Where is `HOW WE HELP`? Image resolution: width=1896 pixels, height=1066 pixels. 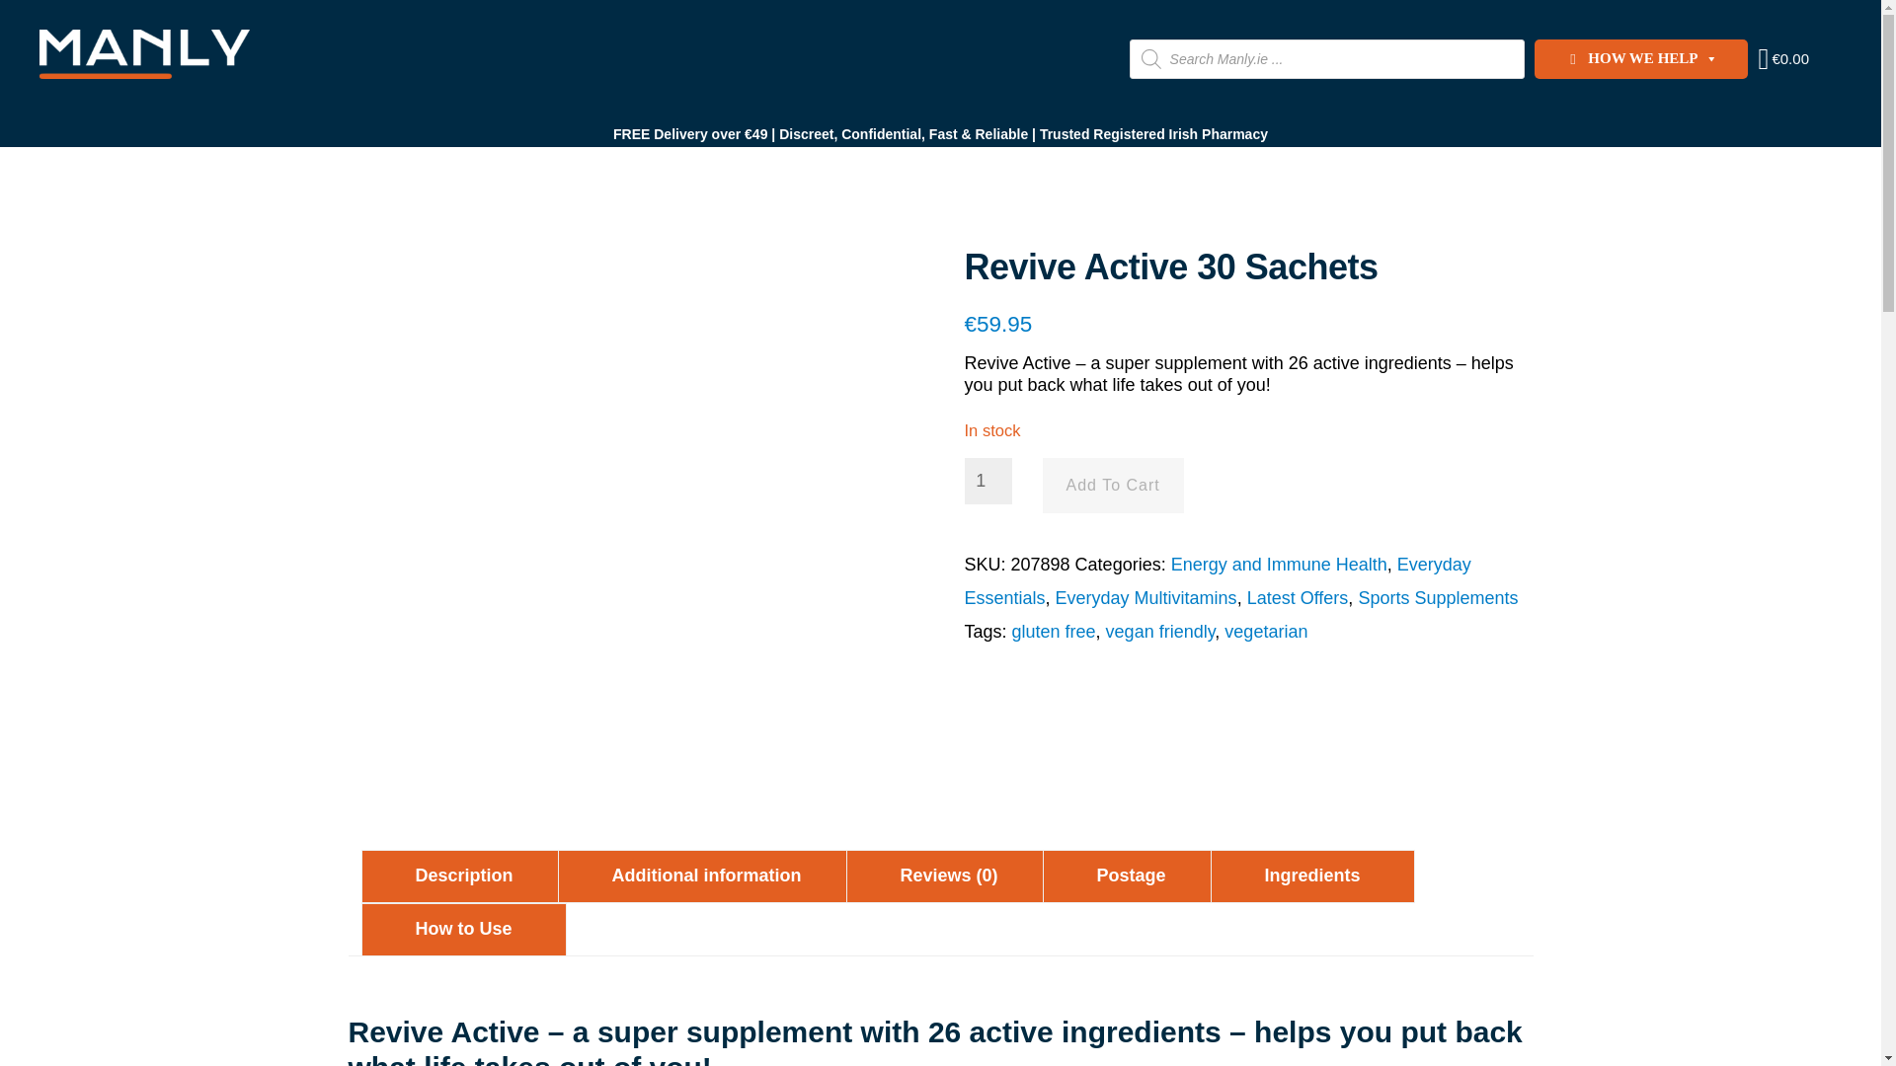 HOW WE HELP is located at coordinates (1641, 58).